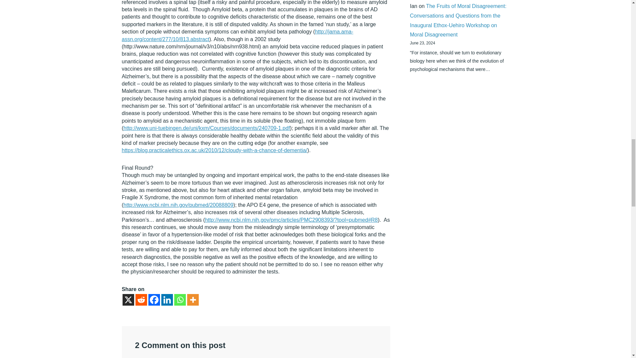  I want to click on More, so click(193, 300).